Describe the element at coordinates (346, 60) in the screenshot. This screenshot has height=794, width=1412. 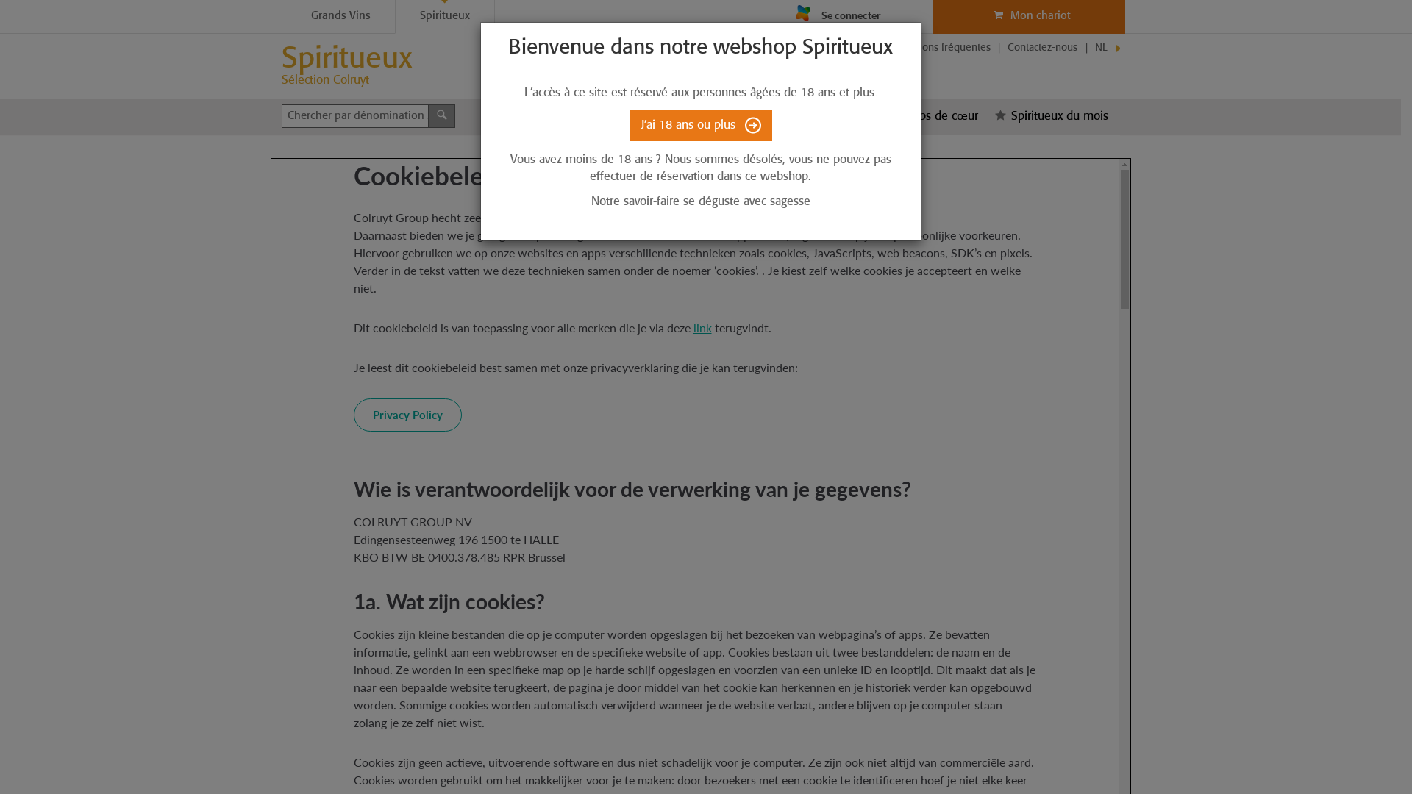
I see `Spiritueux` at that location.